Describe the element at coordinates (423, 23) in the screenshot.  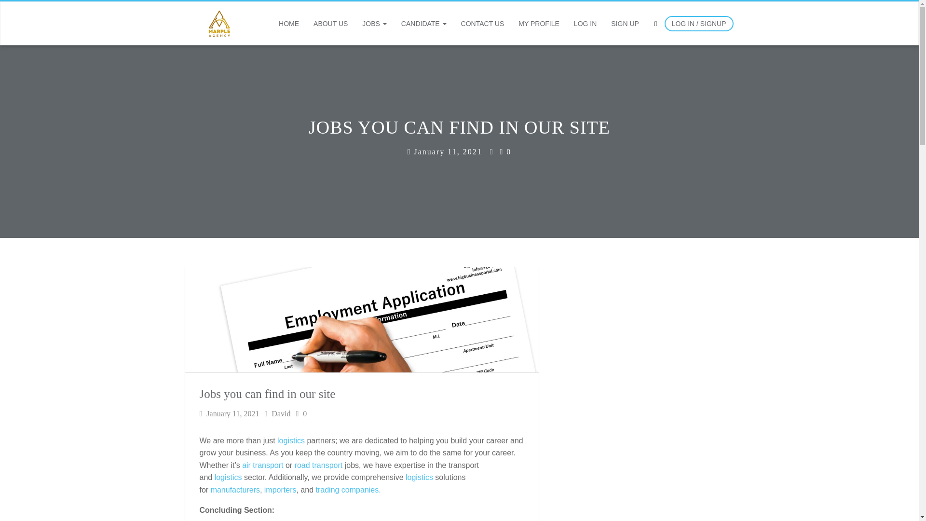
I see `CANDIDATE` at that location.